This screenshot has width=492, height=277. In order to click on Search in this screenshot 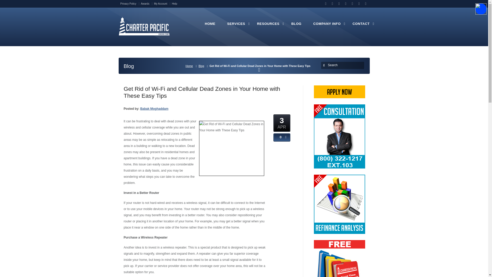, I will do `click(343, 65)`.